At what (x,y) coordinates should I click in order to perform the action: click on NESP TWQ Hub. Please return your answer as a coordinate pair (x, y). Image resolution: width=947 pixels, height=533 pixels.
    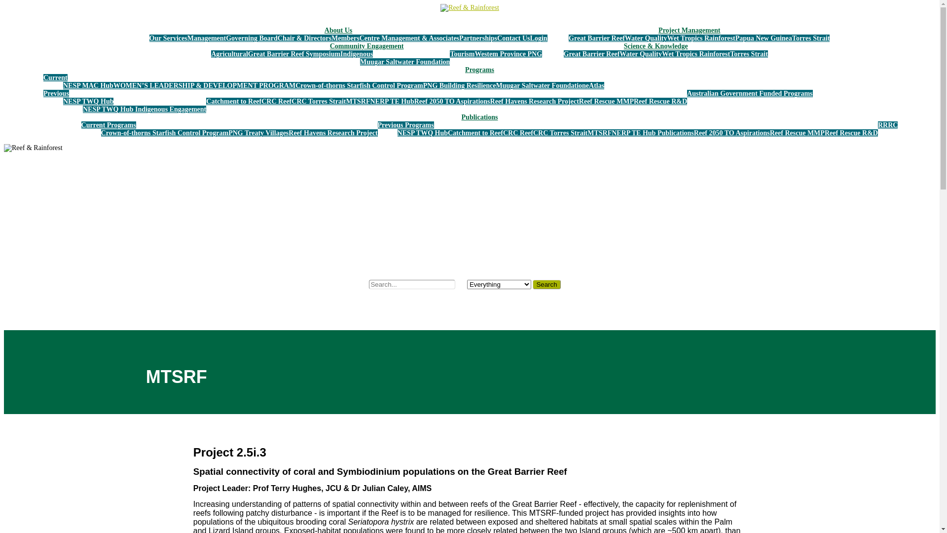
    Looking at the image, I should click on (423, 133).